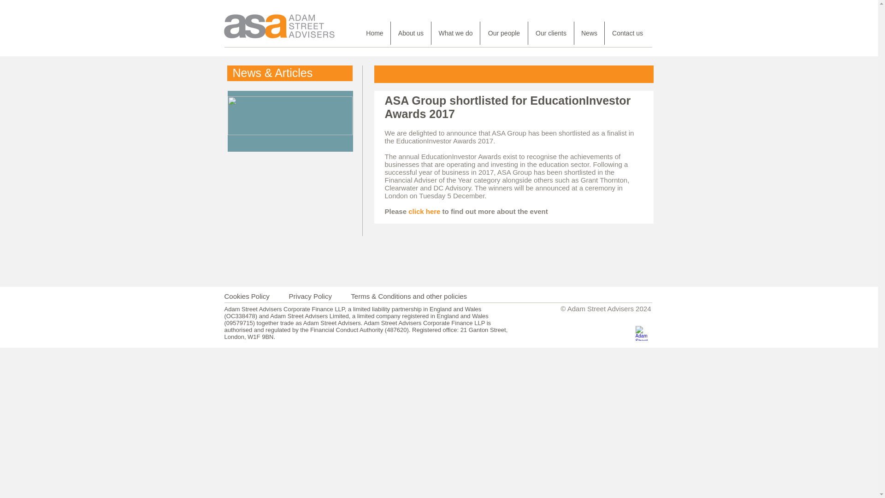 The image size is (885, 498). I want to click on Contact us, so click(627, 33).